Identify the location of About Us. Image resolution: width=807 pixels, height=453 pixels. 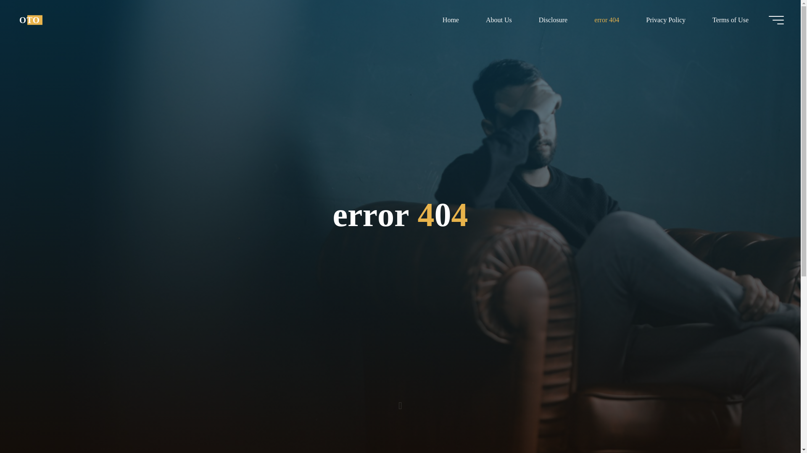
(498, 20).